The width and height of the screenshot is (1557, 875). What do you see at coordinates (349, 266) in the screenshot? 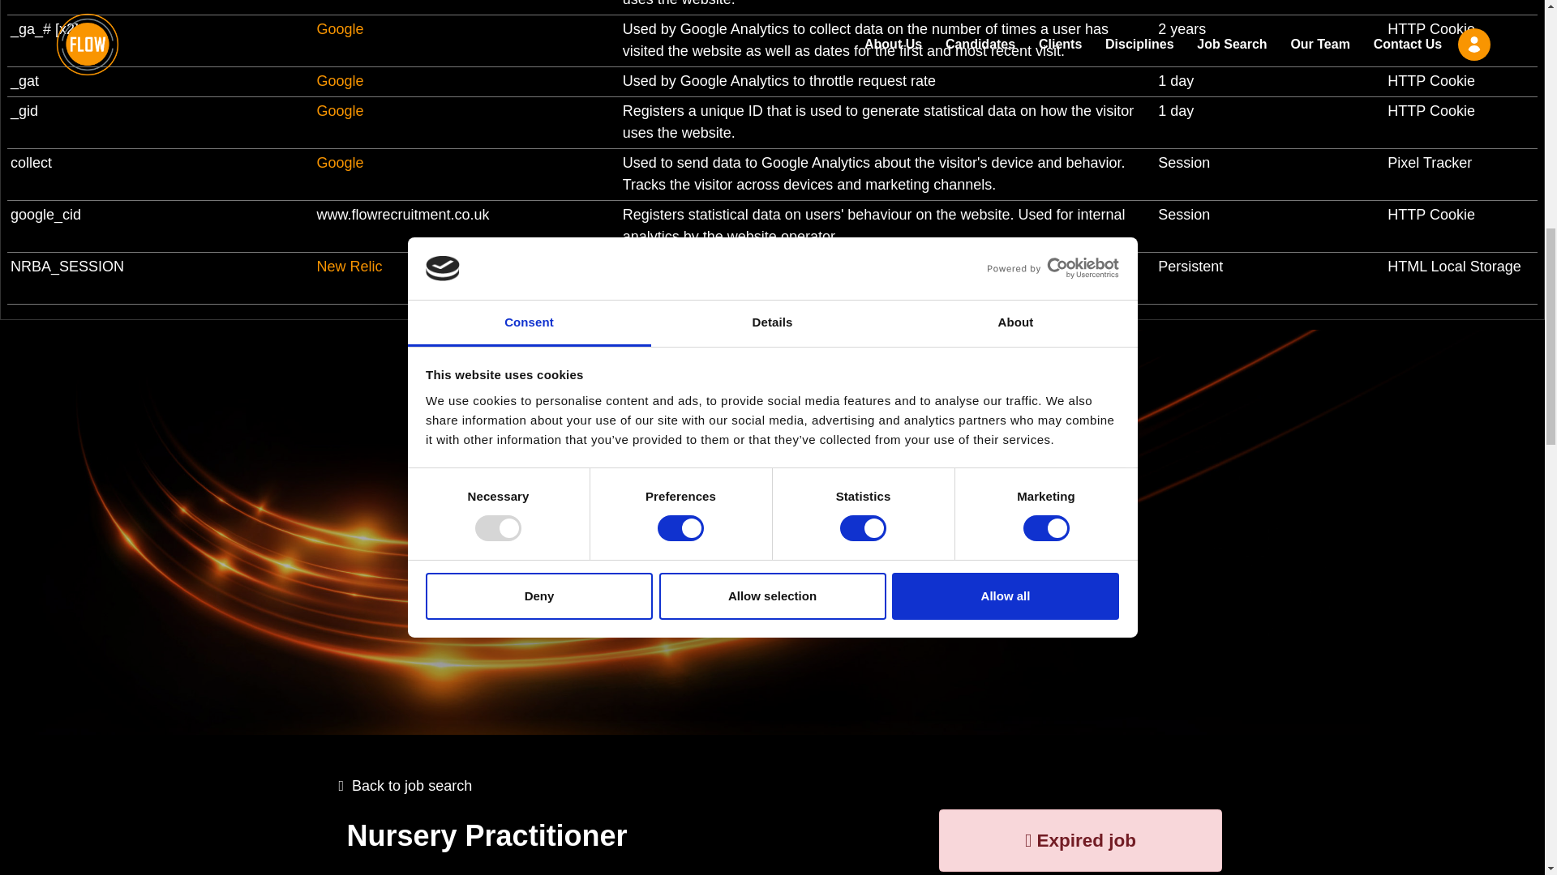
I see `New Relic's privacy policy` at bounding box center [349, 266].